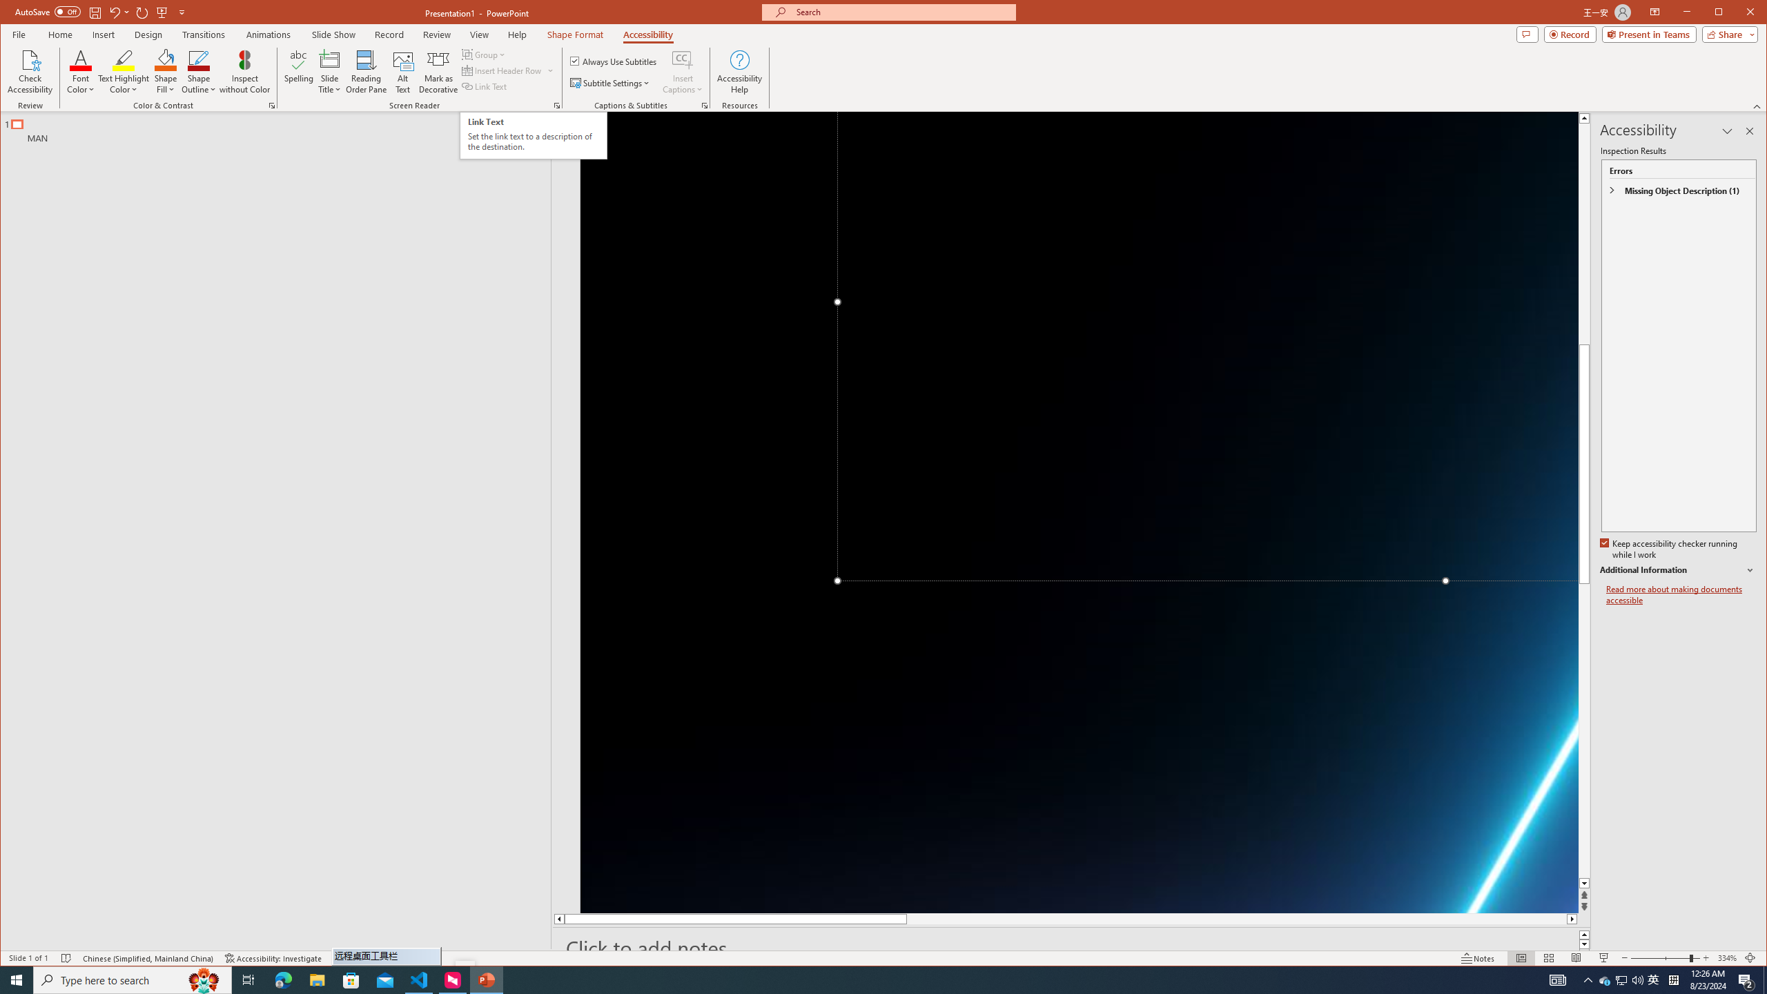 Image resolution: width=1767 pixels, height=994 pixels. I want to click on Mark as Decorative, so click(438, 72).